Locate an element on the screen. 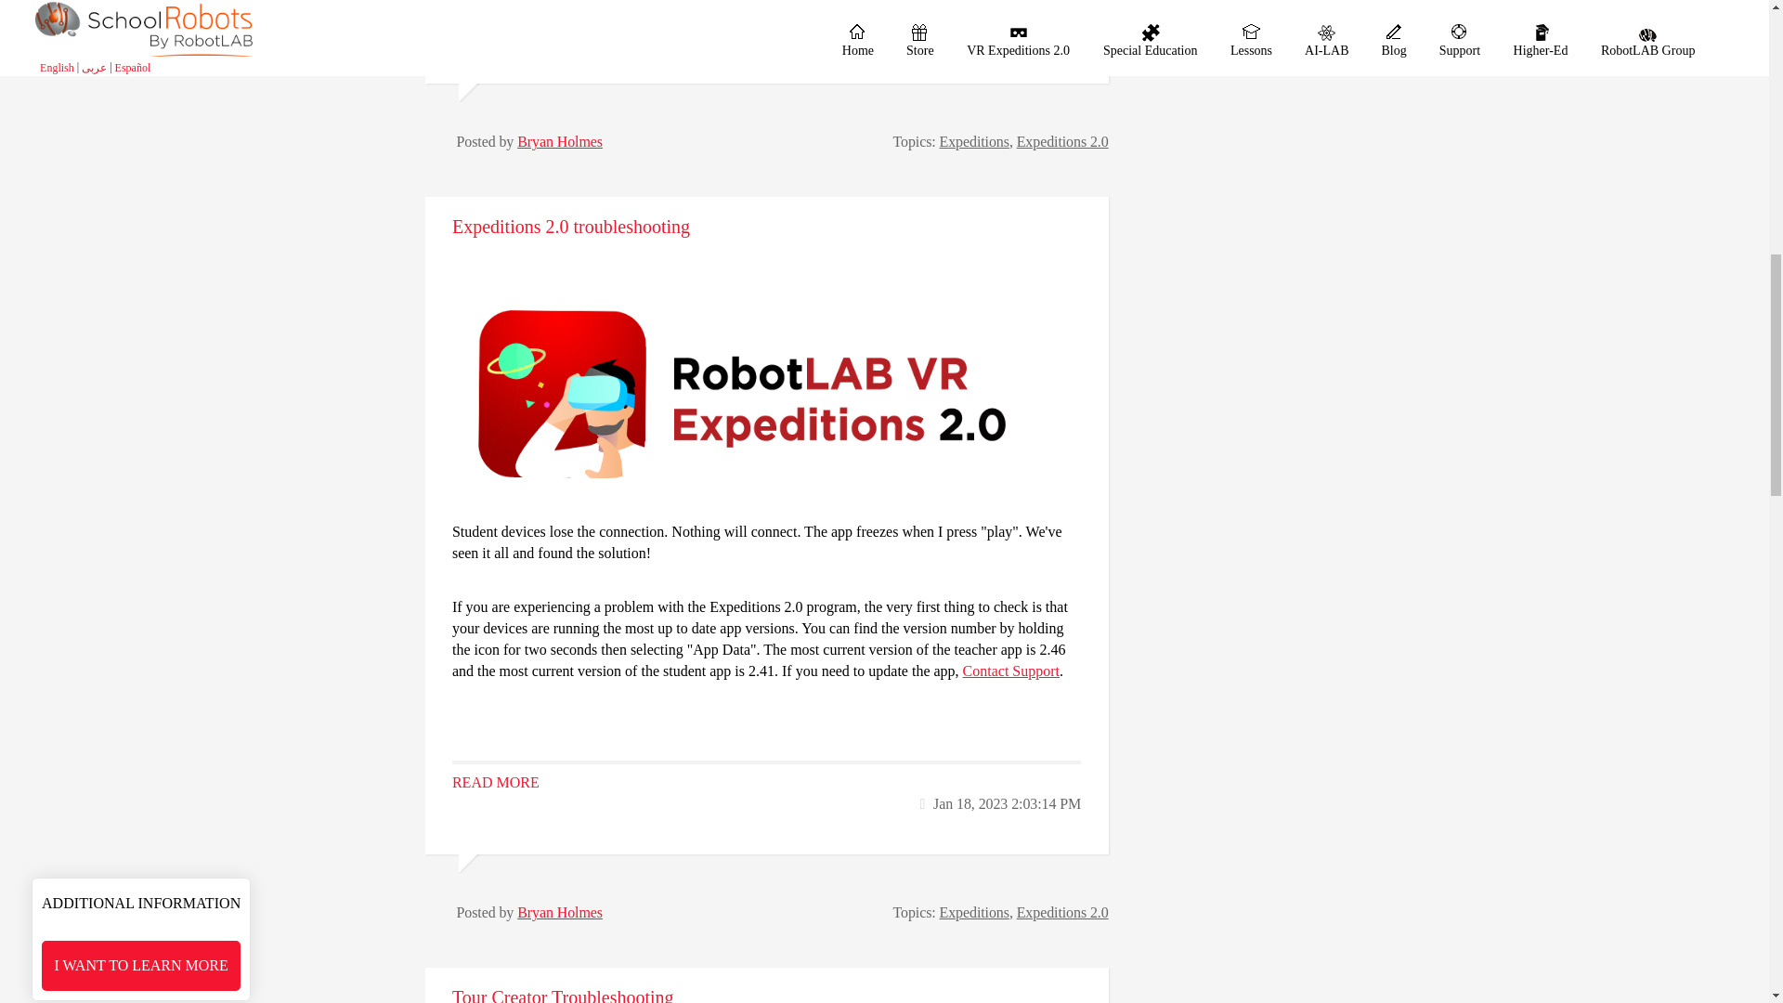 Image resolution: width=1783 pixels, height=1003 pixels. READ MORE is located at coordinates (496, 782).